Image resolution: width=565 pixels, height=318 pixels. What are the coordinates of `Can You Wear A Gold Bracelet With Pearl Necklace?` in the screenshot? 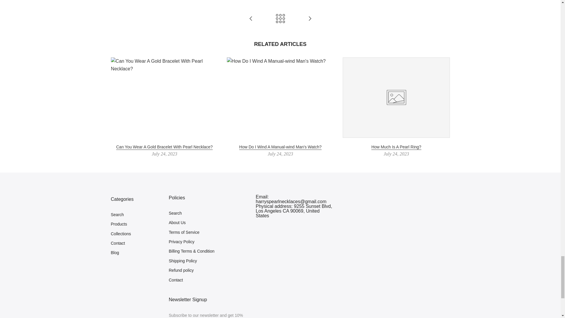 It's located at (164, 147).